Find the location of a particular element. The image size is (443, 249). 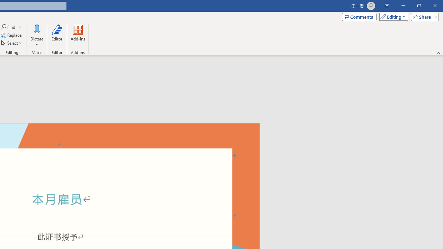

Minimize is located at coordinates (403, 6).